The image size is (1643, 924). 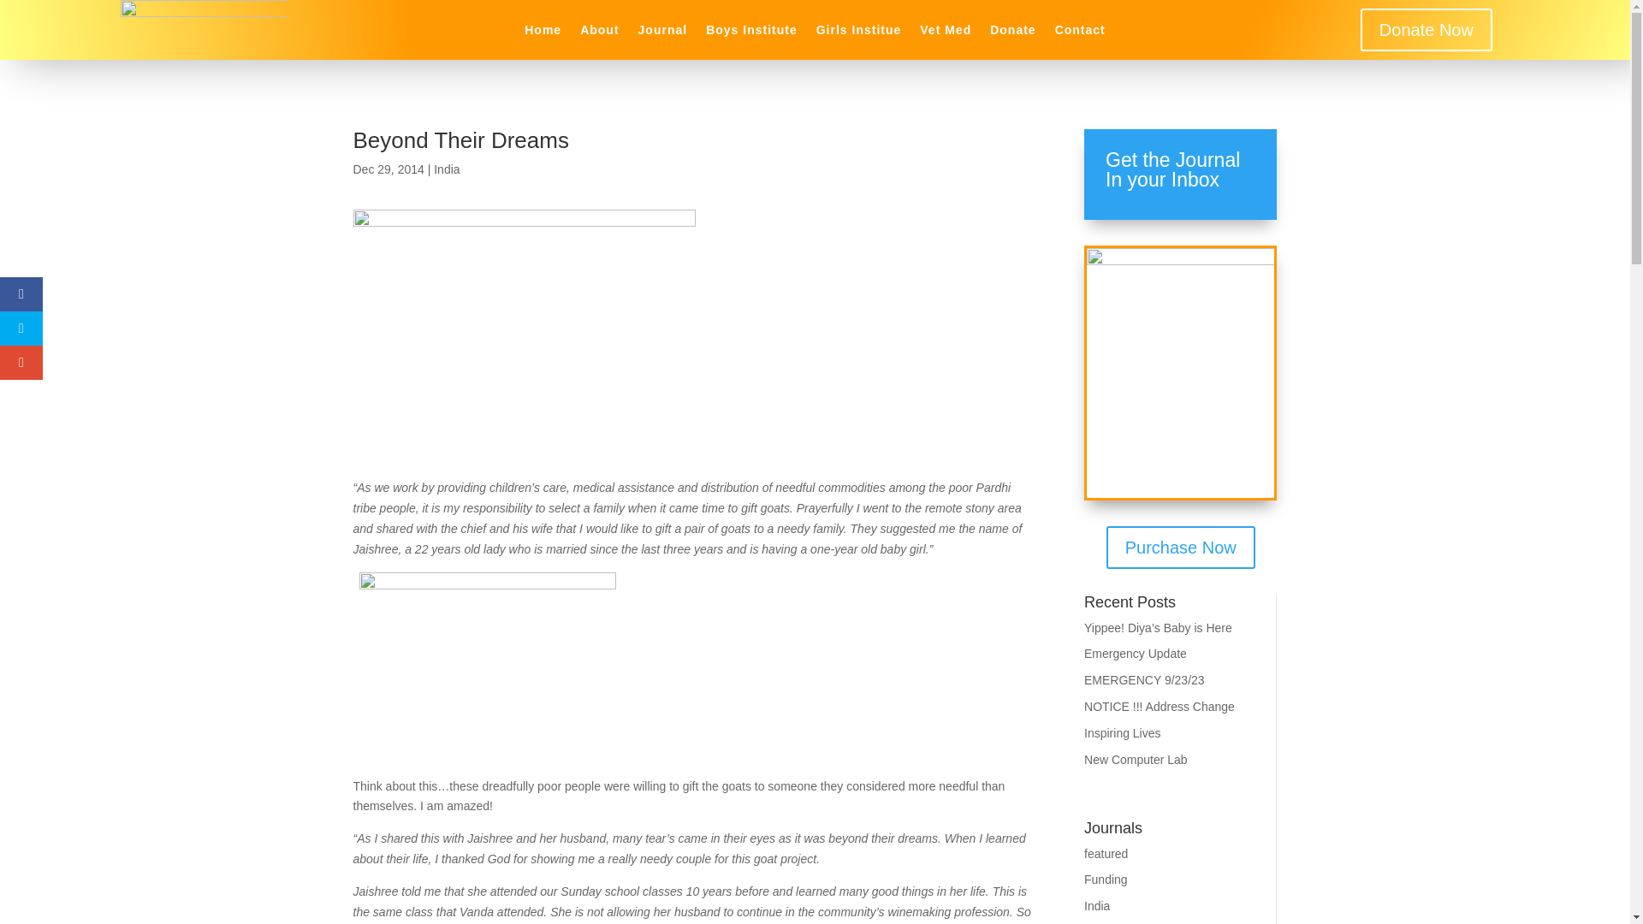 What do you see at coordinates (945, 33) in the screenshot?
I see `Vet Med` at bounding box center [945, 33].